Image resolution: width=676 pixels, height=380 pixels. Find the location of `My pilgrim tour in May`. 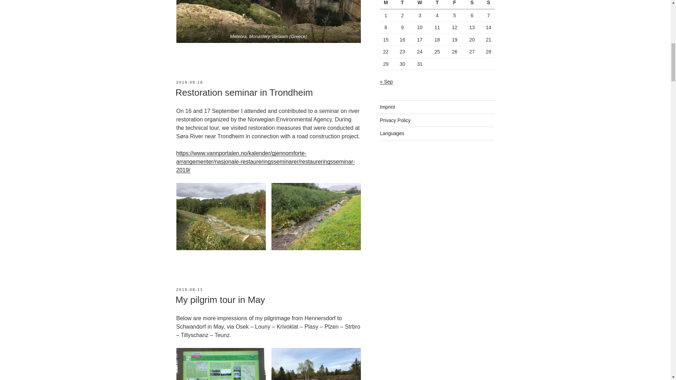

My pilgrim tour in May is located at coordinates (220, 300).